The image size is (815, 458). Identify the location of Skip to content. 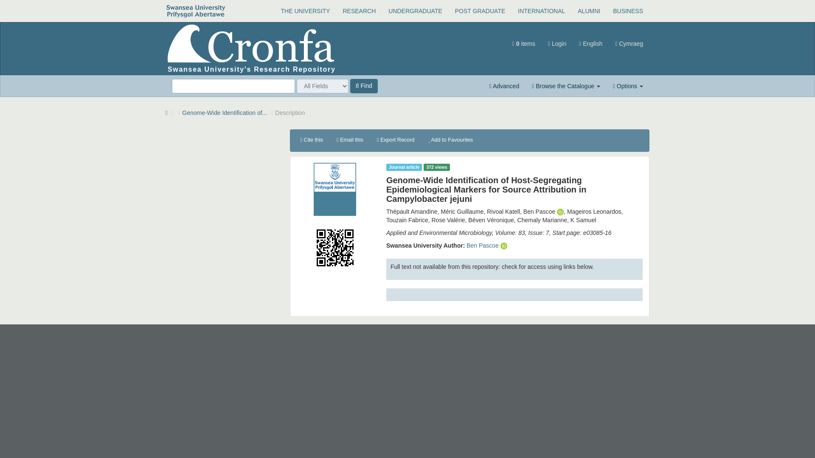
(185, 26).